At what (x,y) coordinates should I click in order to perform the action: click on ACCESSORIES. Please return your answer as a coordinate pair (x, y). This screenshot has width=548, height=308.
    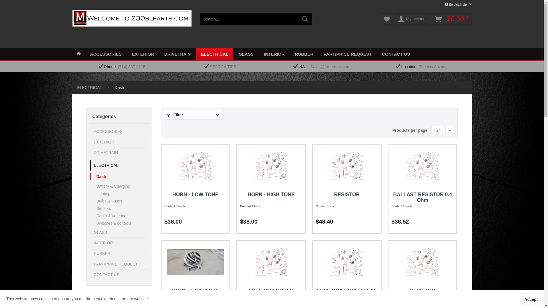
    Looking at the image, I should click on (119, 131).